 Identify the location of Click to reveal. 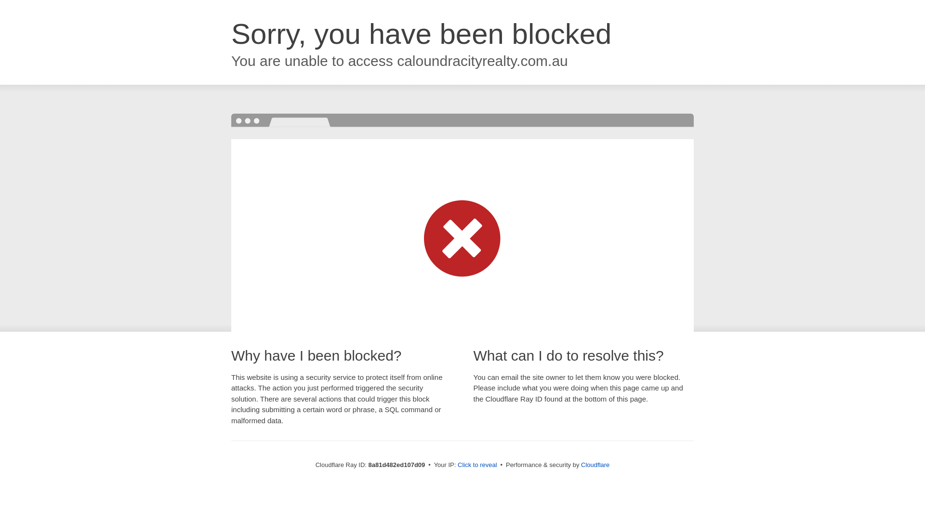
(477, 465).